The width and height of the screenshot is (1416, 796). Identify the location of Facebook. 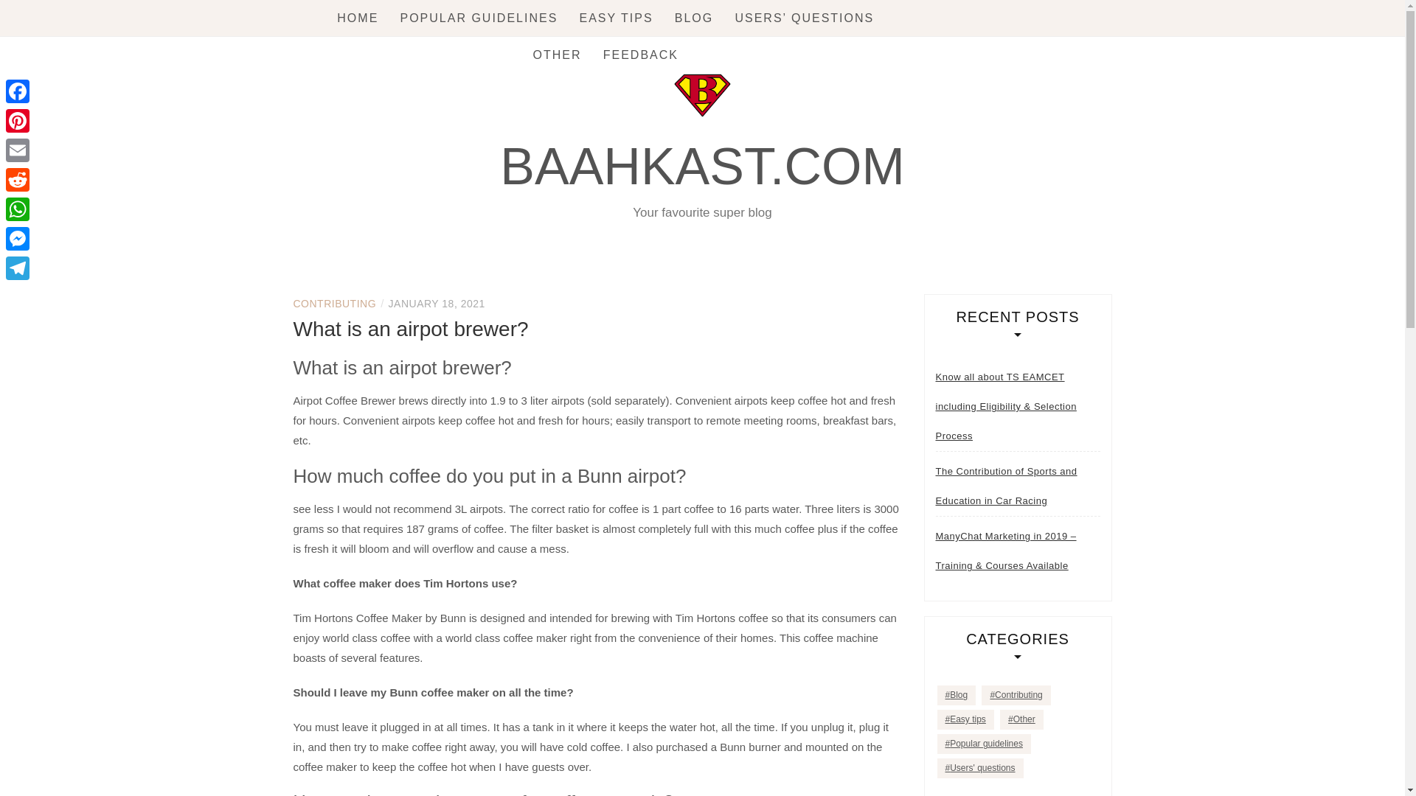
(18, 91).